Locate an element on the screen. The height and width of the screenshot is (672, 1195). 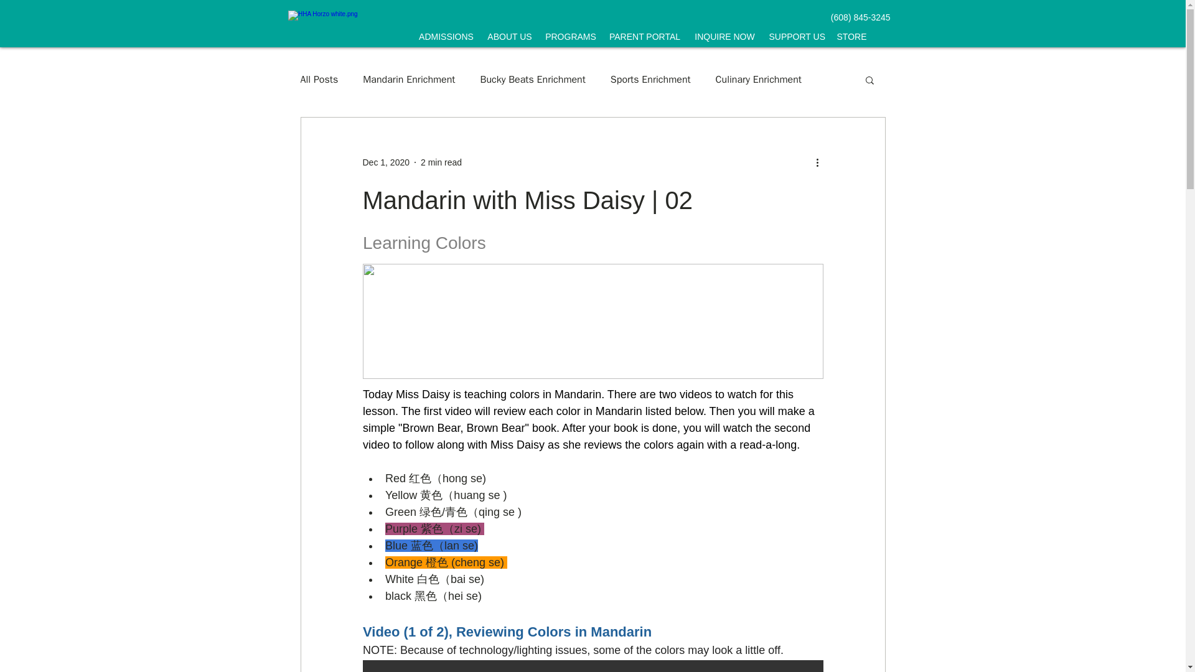
Bucky Beats Enrichment is located at coordinates (533, 80).